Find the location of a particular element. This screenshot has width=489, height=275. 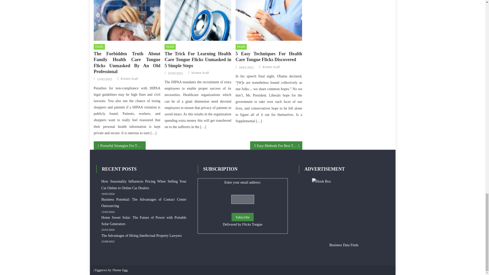

Health is located at coordinates (241, 47).